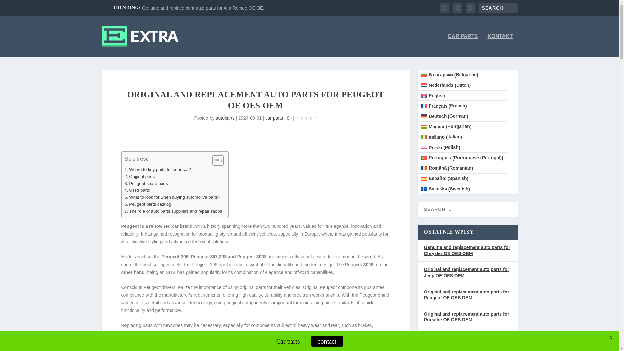 The image size is (624, 351). Describe the element at coordinates (137, 190) in the screenshot. I see `Used parts` at that location.